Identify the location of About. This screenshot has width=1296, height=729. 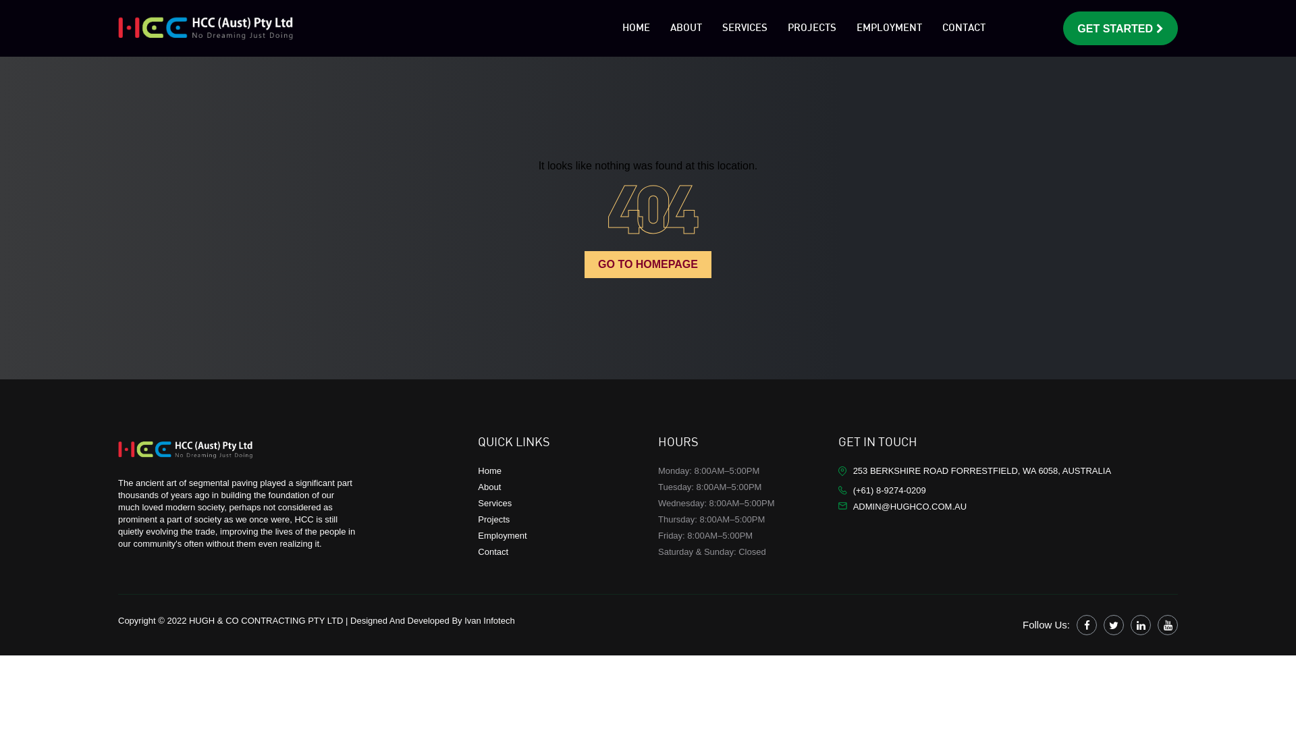
(489, 487).